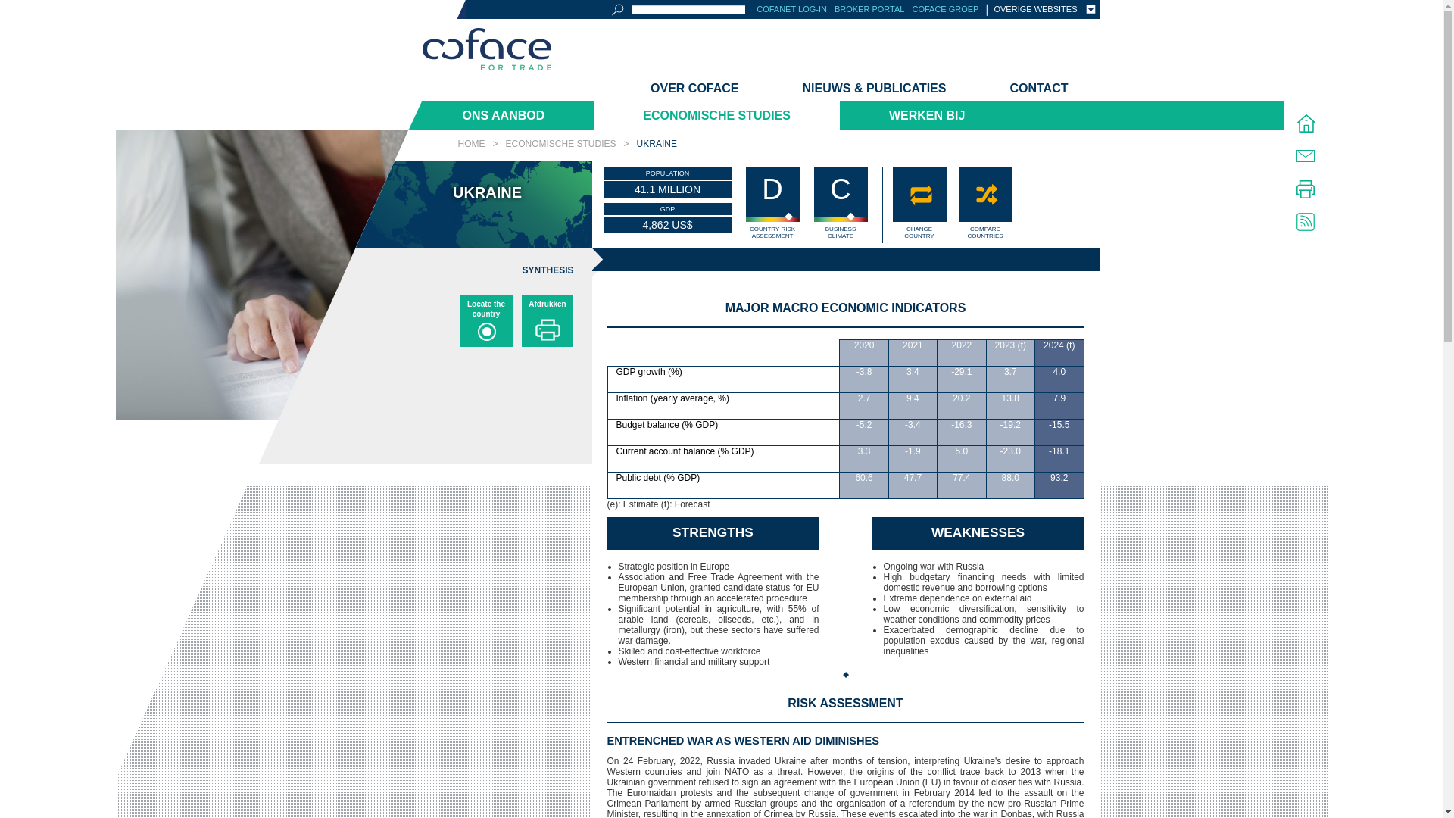 The image size is (1454, 818). I want to click on Over Coface, so click(694, 88).